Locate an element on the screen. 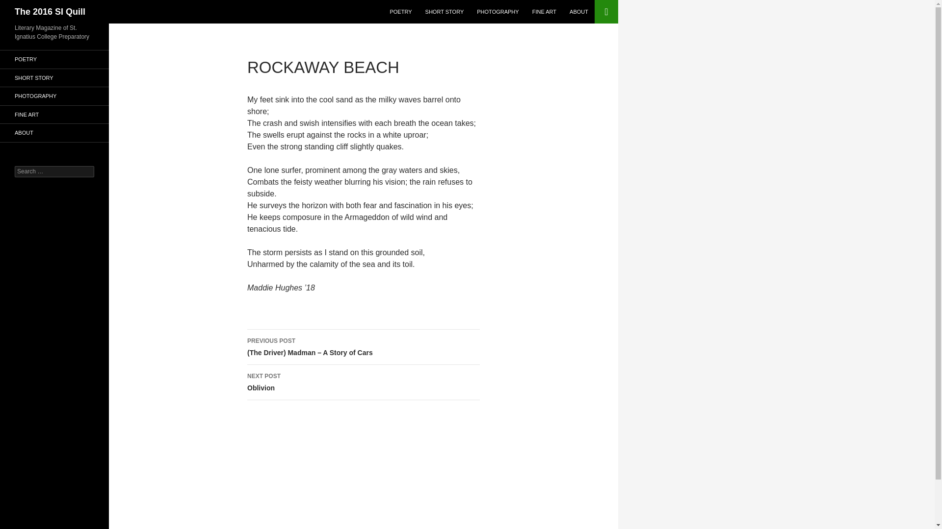 The width and height of the screenshot is (942, 529). SHORT STORY is located at coordinates (363, 382).